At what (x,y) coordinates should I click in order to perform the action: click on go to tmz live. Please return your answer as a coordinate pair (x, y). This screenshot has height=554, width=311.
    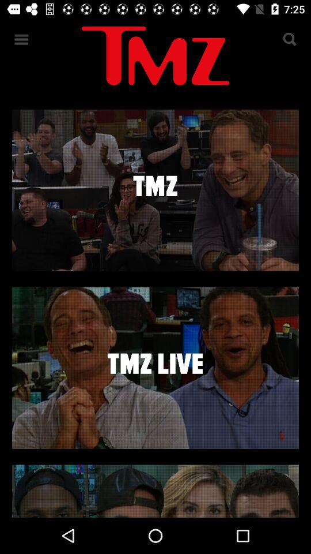
    Looking at the image, I should click on (155, 368).